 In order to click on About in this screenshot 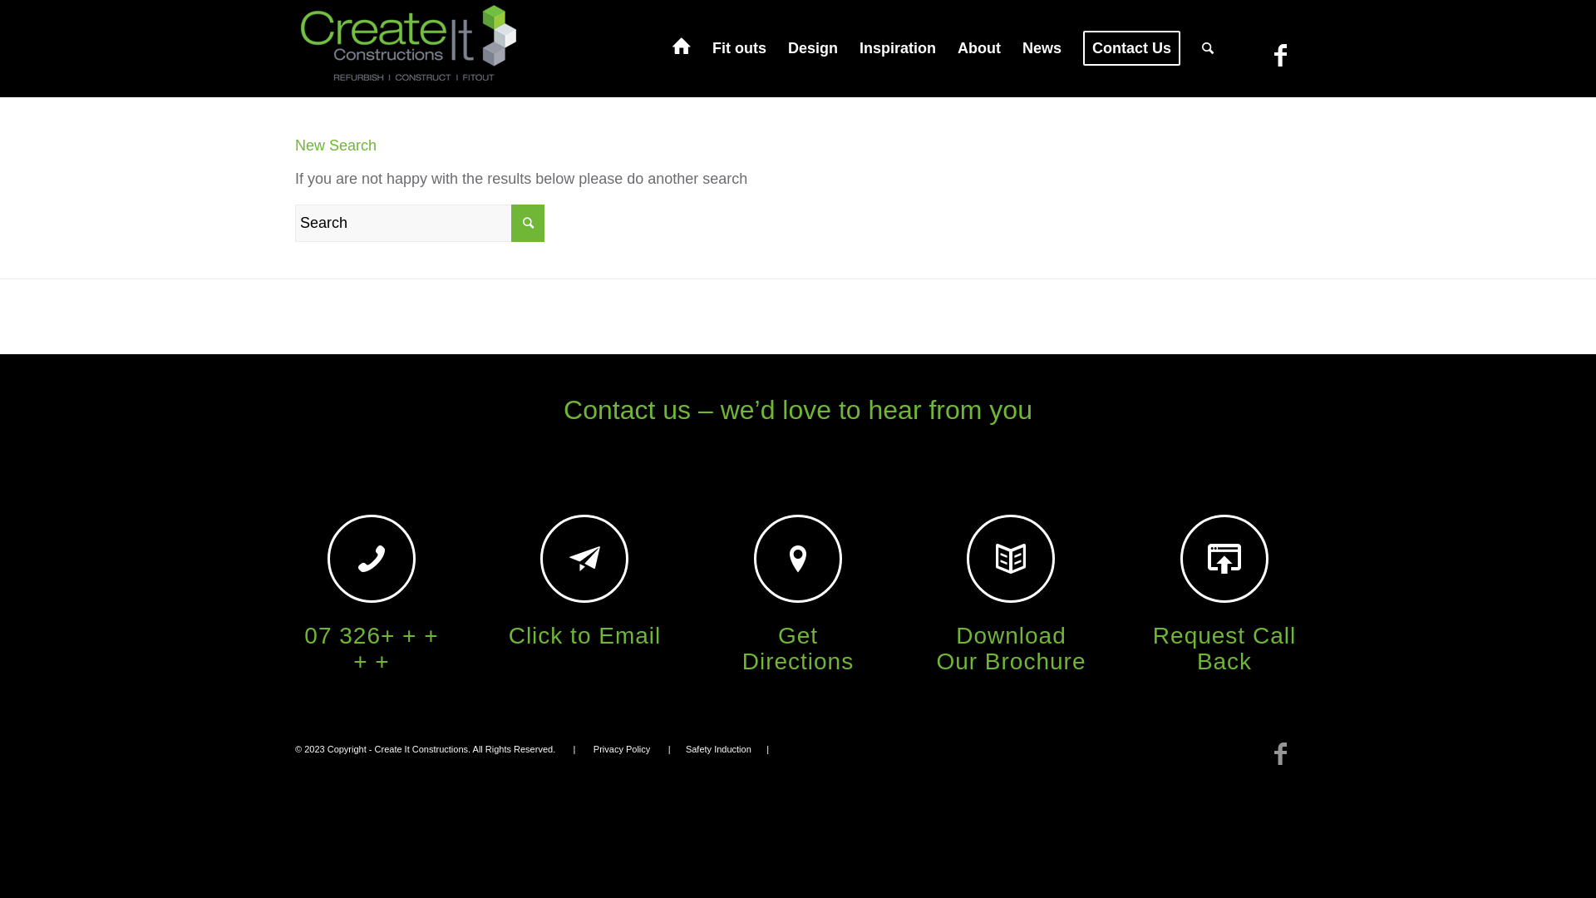, I will do `click(979, 48)`.